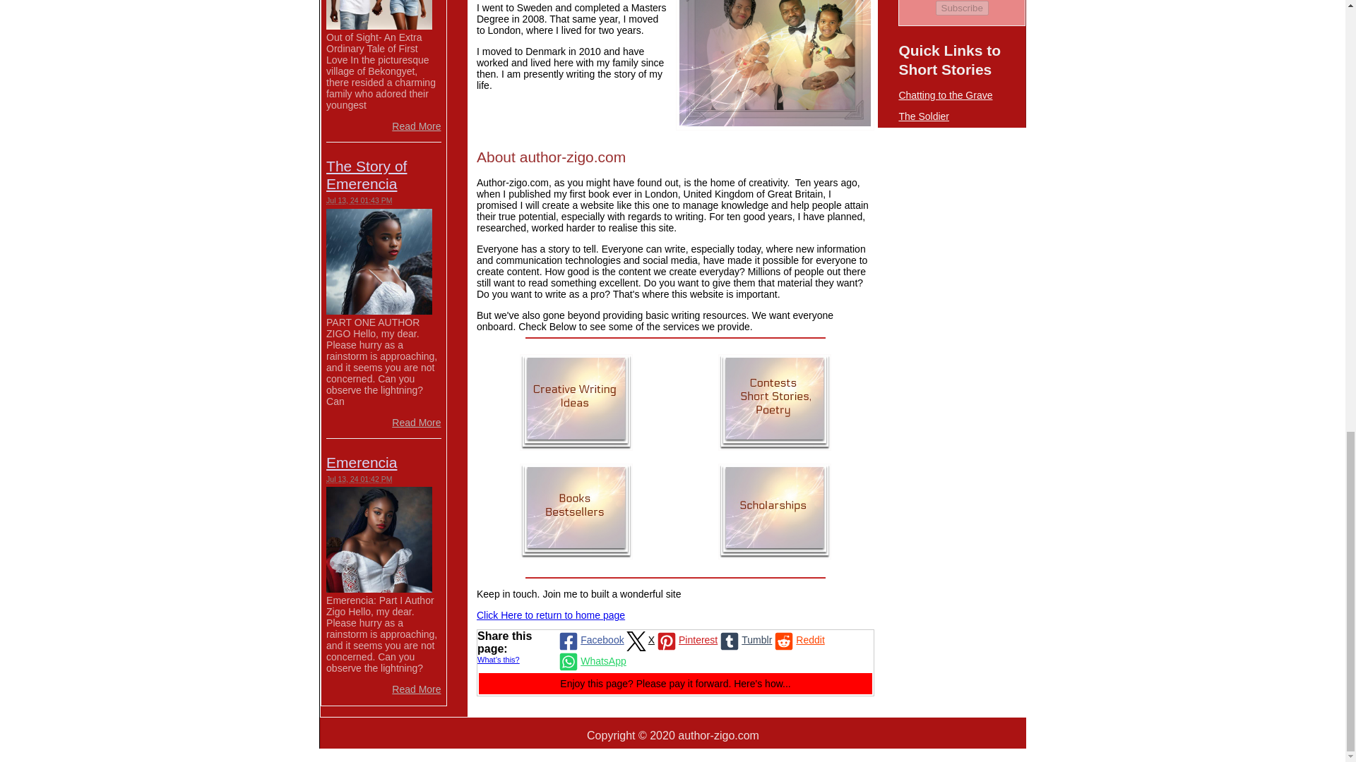  What do you see at coordinates (639, 641) in the screenshot?
I see `X` at bounding box center [639, 641].